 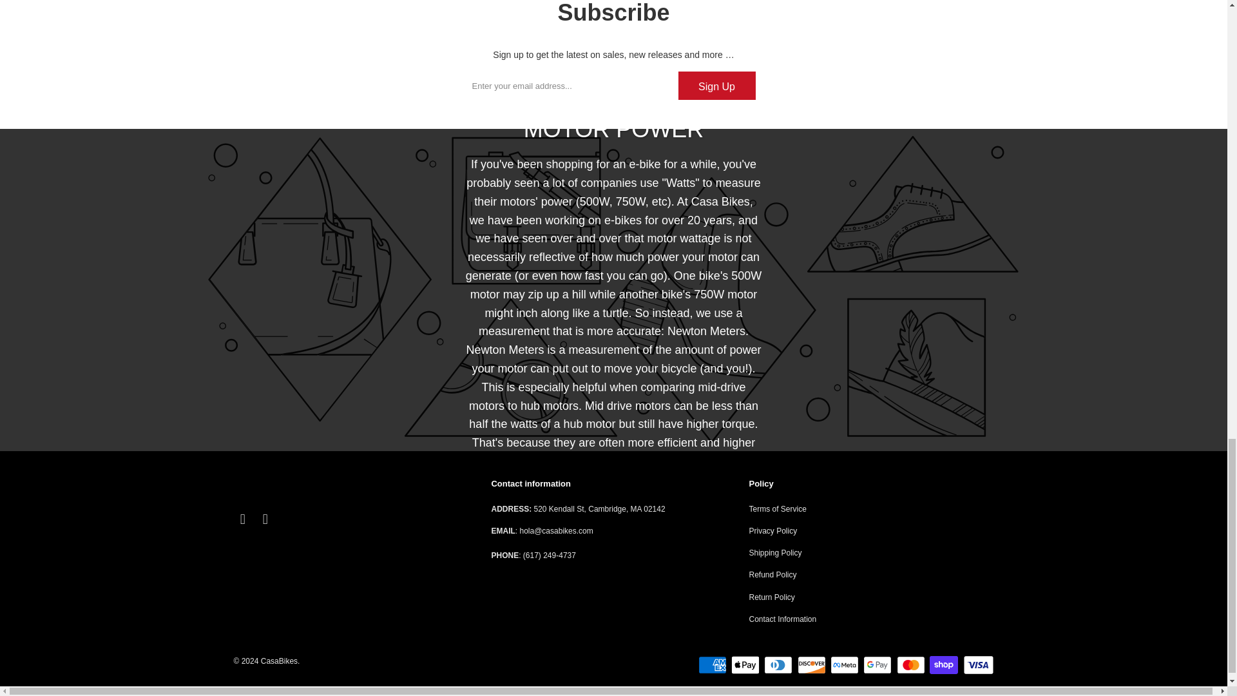 I want to click on Apple Pay, so click(x=746, y=665).